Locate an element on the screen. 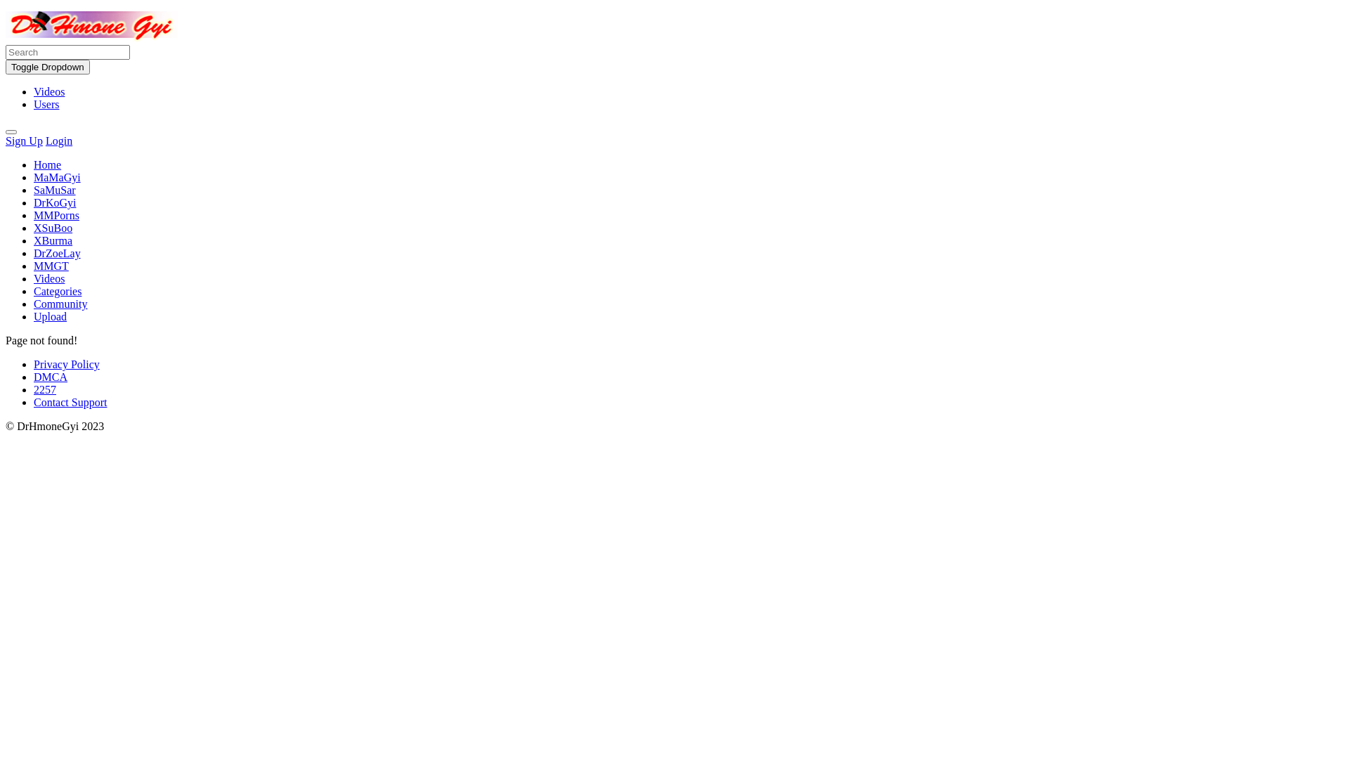 The width and height of the screenshot is (1349, 759). Sign Up is located at coordinates (24, 141).